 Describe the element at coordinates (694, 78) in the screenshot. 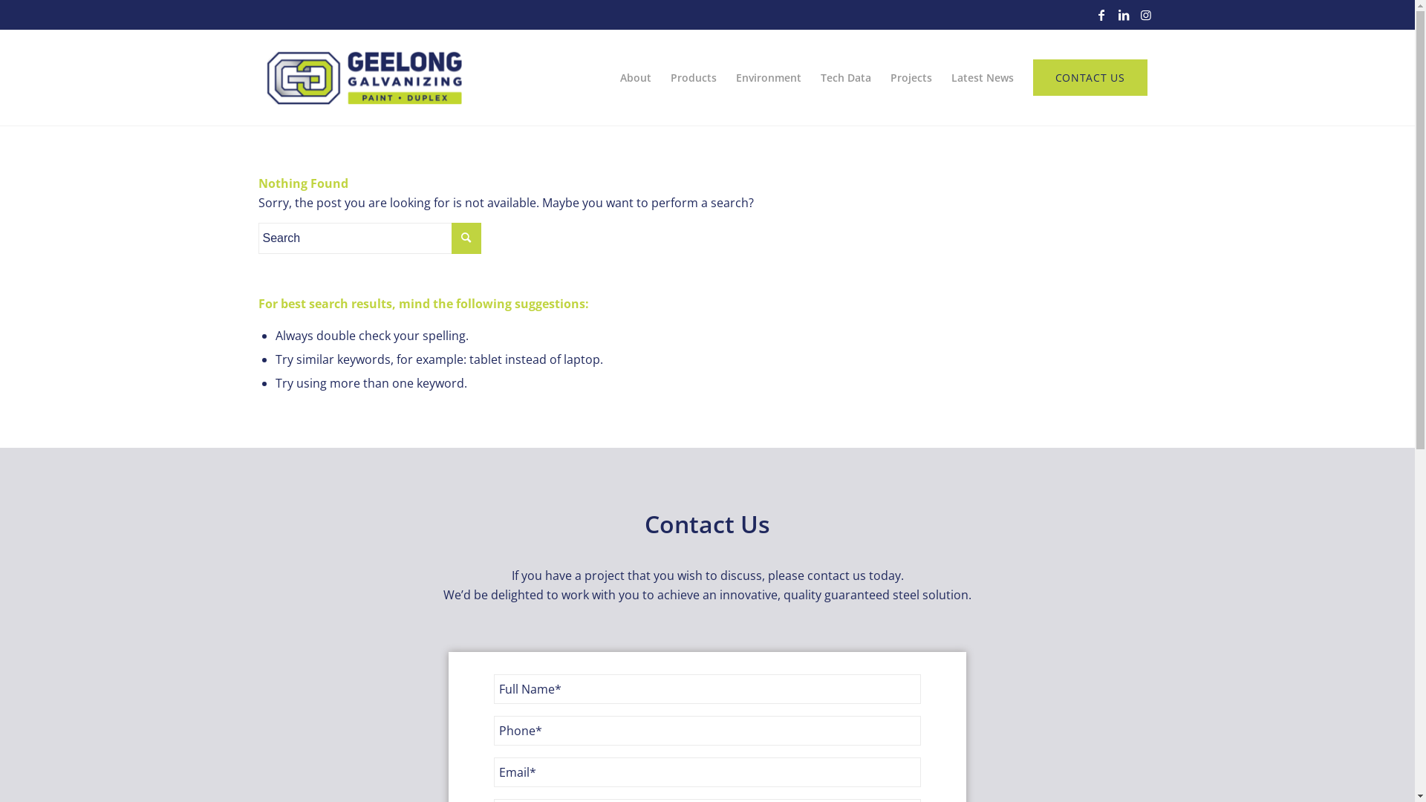

I see `Products` at that location.